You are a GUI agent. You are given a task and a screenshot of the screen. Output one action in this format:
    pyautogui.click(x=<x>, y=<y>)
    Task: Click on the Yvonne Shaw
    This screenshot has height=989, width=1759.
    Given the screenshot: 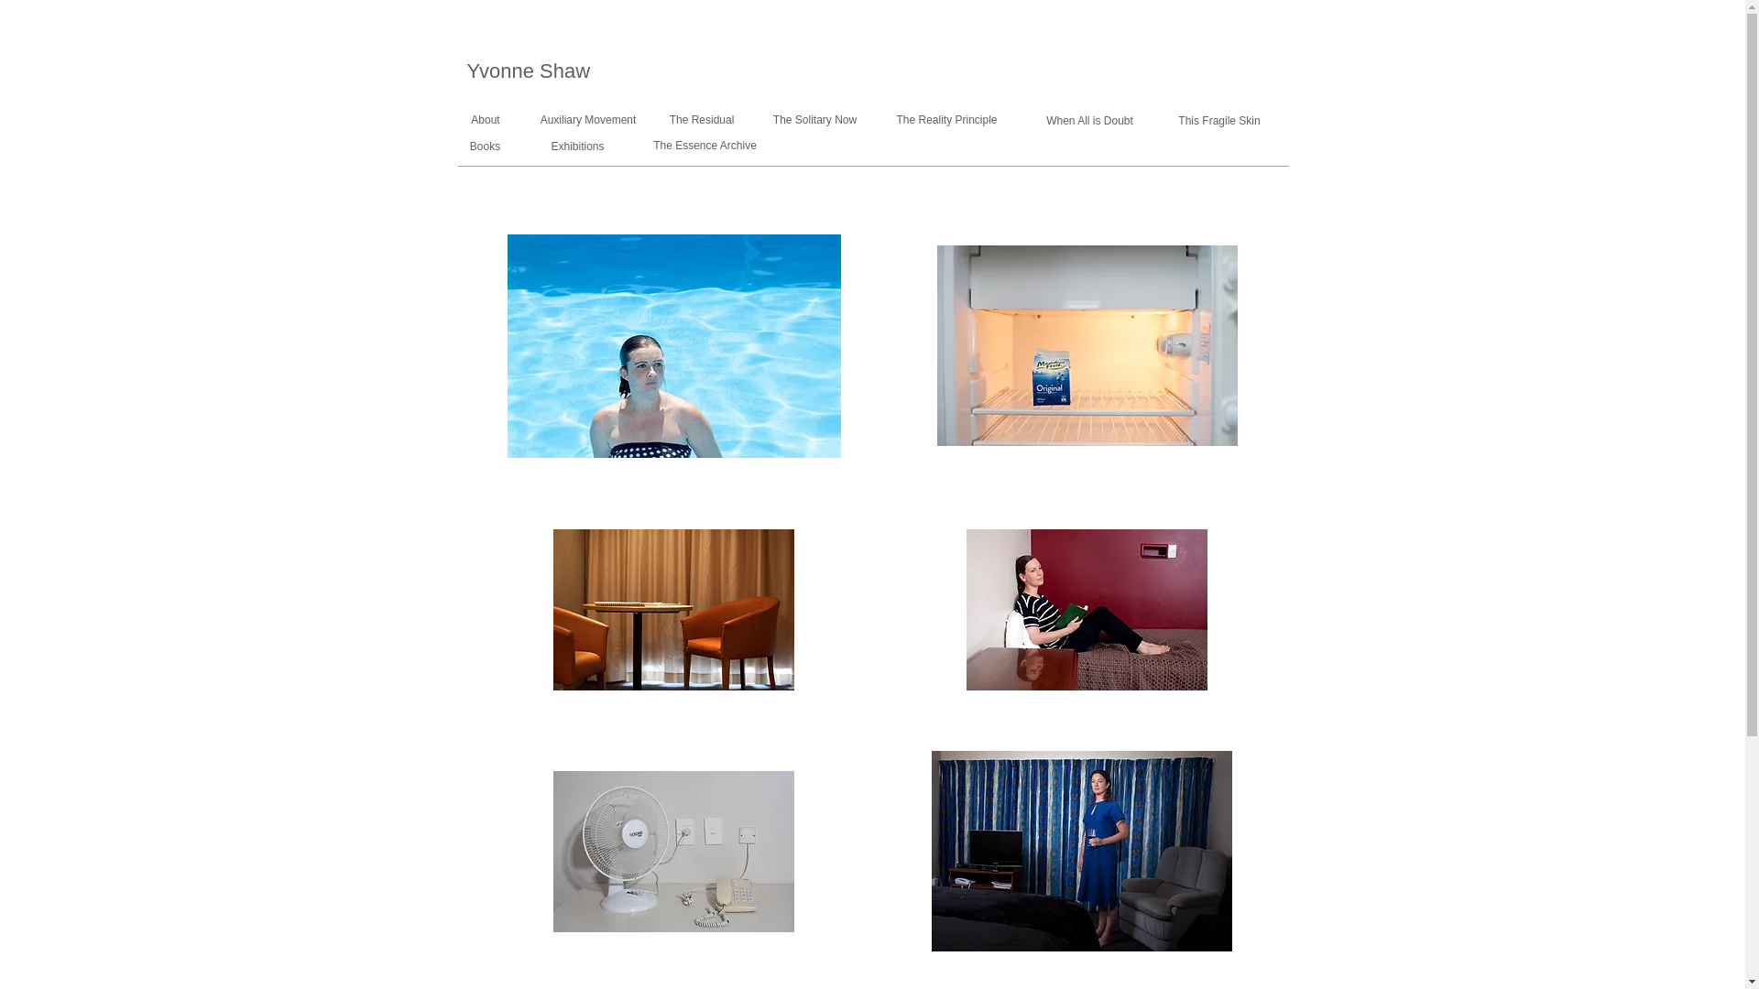 What is the action you would take?
    pyautogui.click(x=530, y=70)
    